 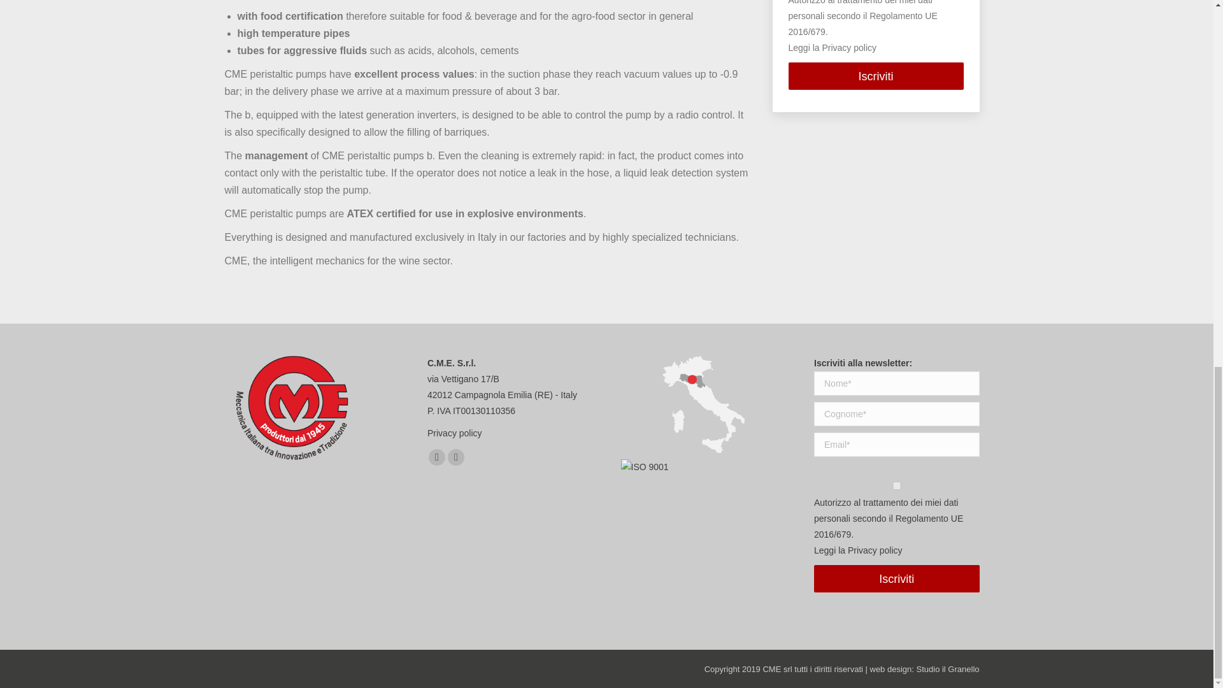 I want to click on Privacy policy, so click(x=849, y=47).